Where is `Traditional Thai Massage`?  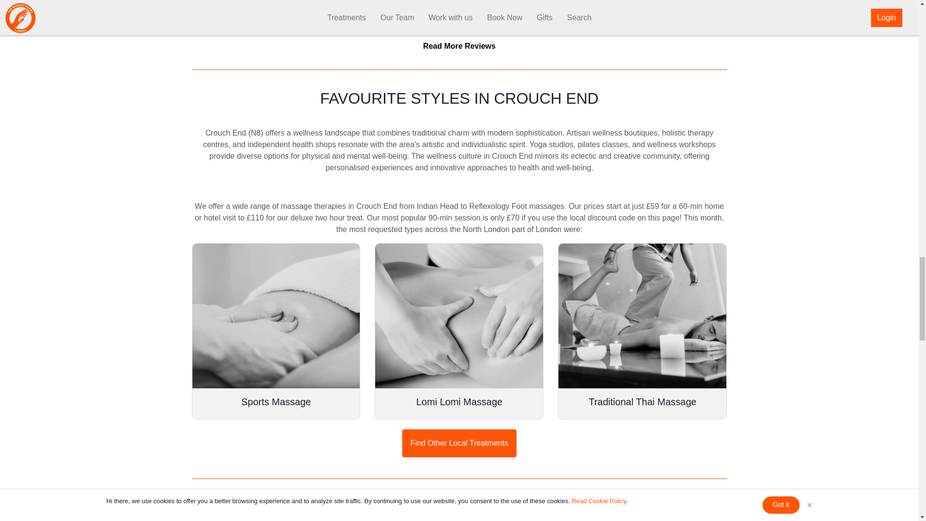 Traditional Thai Massage is located at coordinates (642, 331).